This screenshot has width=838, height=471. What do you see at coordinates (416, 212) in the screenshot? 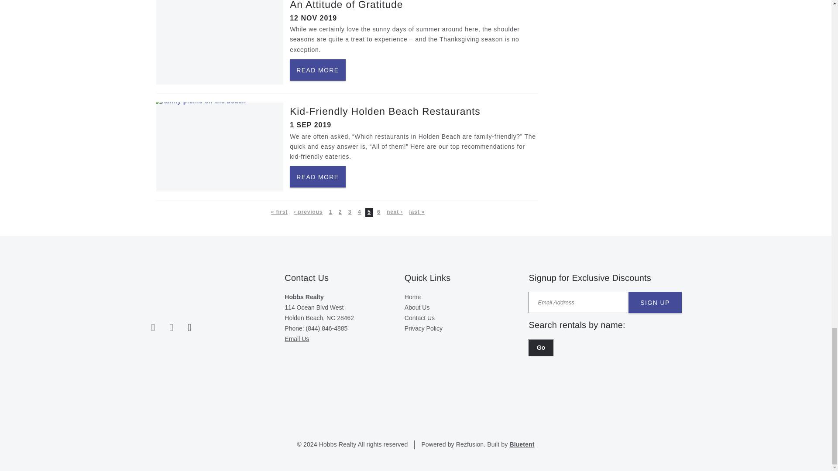
I see `Go to last page` at bounding box center [416, 212].